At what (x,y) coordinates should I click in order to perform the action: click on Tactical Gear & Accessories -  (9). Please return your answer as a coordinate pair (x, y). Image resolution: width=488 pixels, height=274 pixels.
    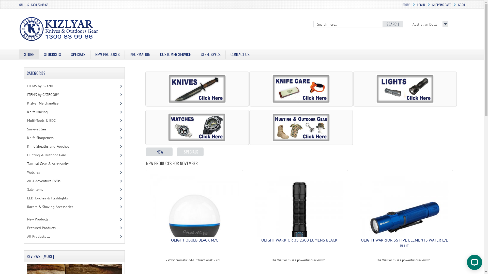
    Looking at the image, I should click on (73, 164).